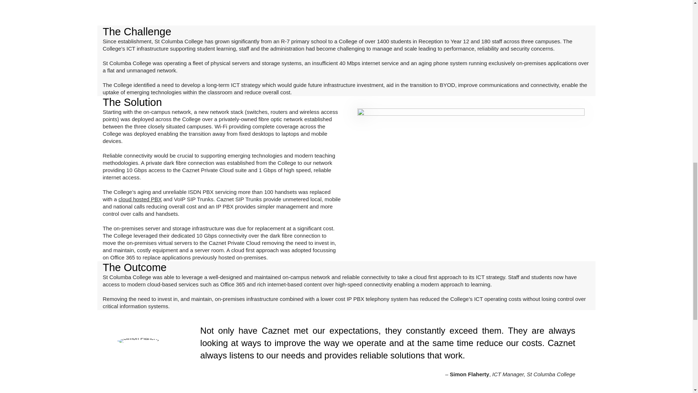 The width and height of the screenshot is (698, 393). I want to click on caznet-cs-columba, so click(470, 163).